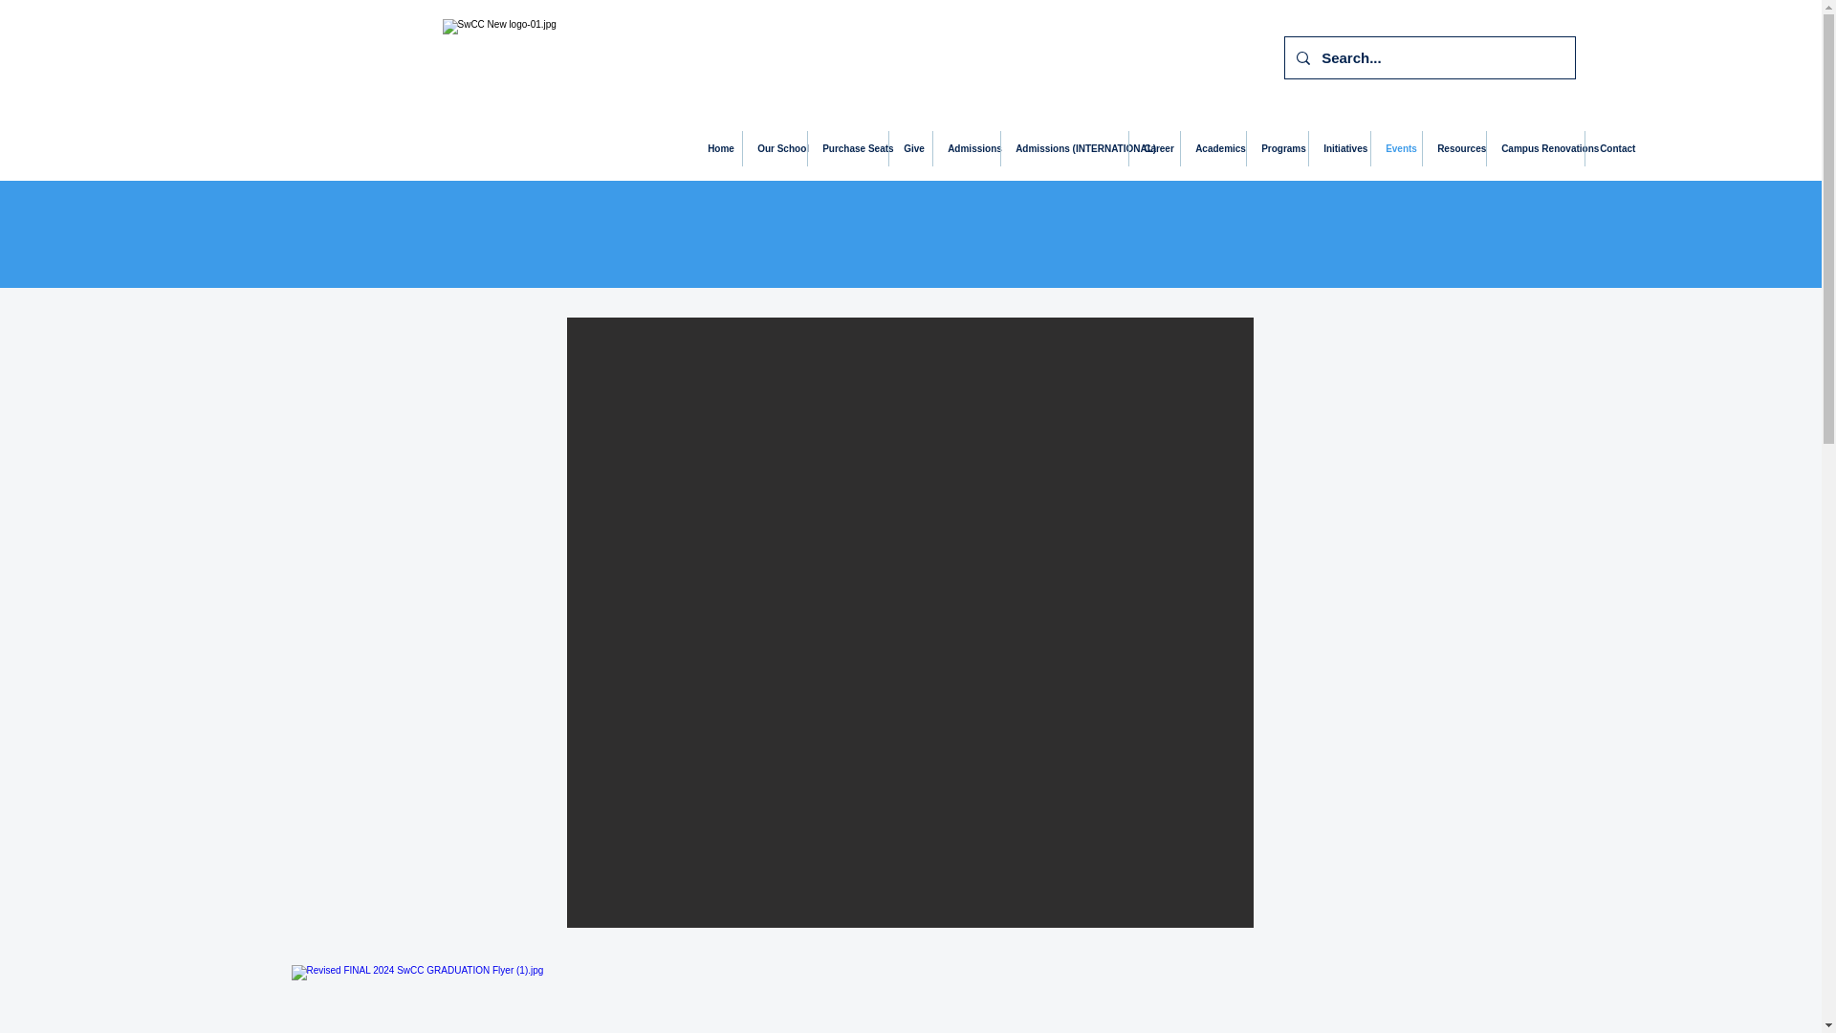 This screenshot has height=1033, width=1836. Describe the element at coordinates (910, 148) in the screenshot. I see `Give` at that location.